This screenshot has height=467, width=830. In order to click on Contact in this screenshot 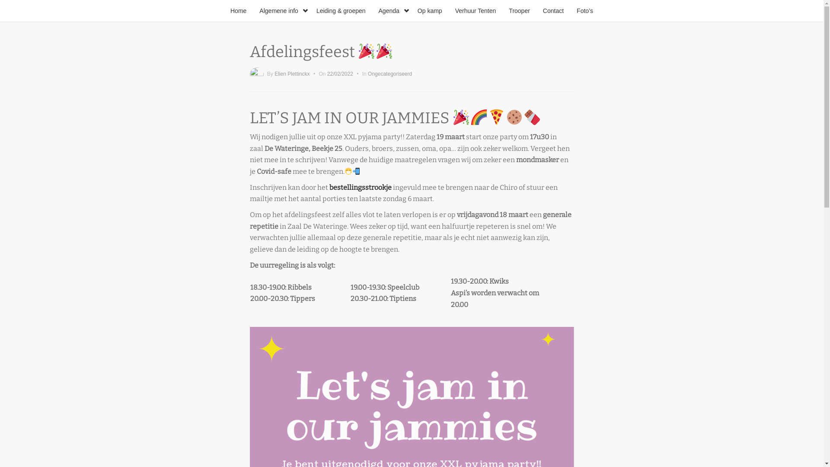, I will do `click(553, 11)`.